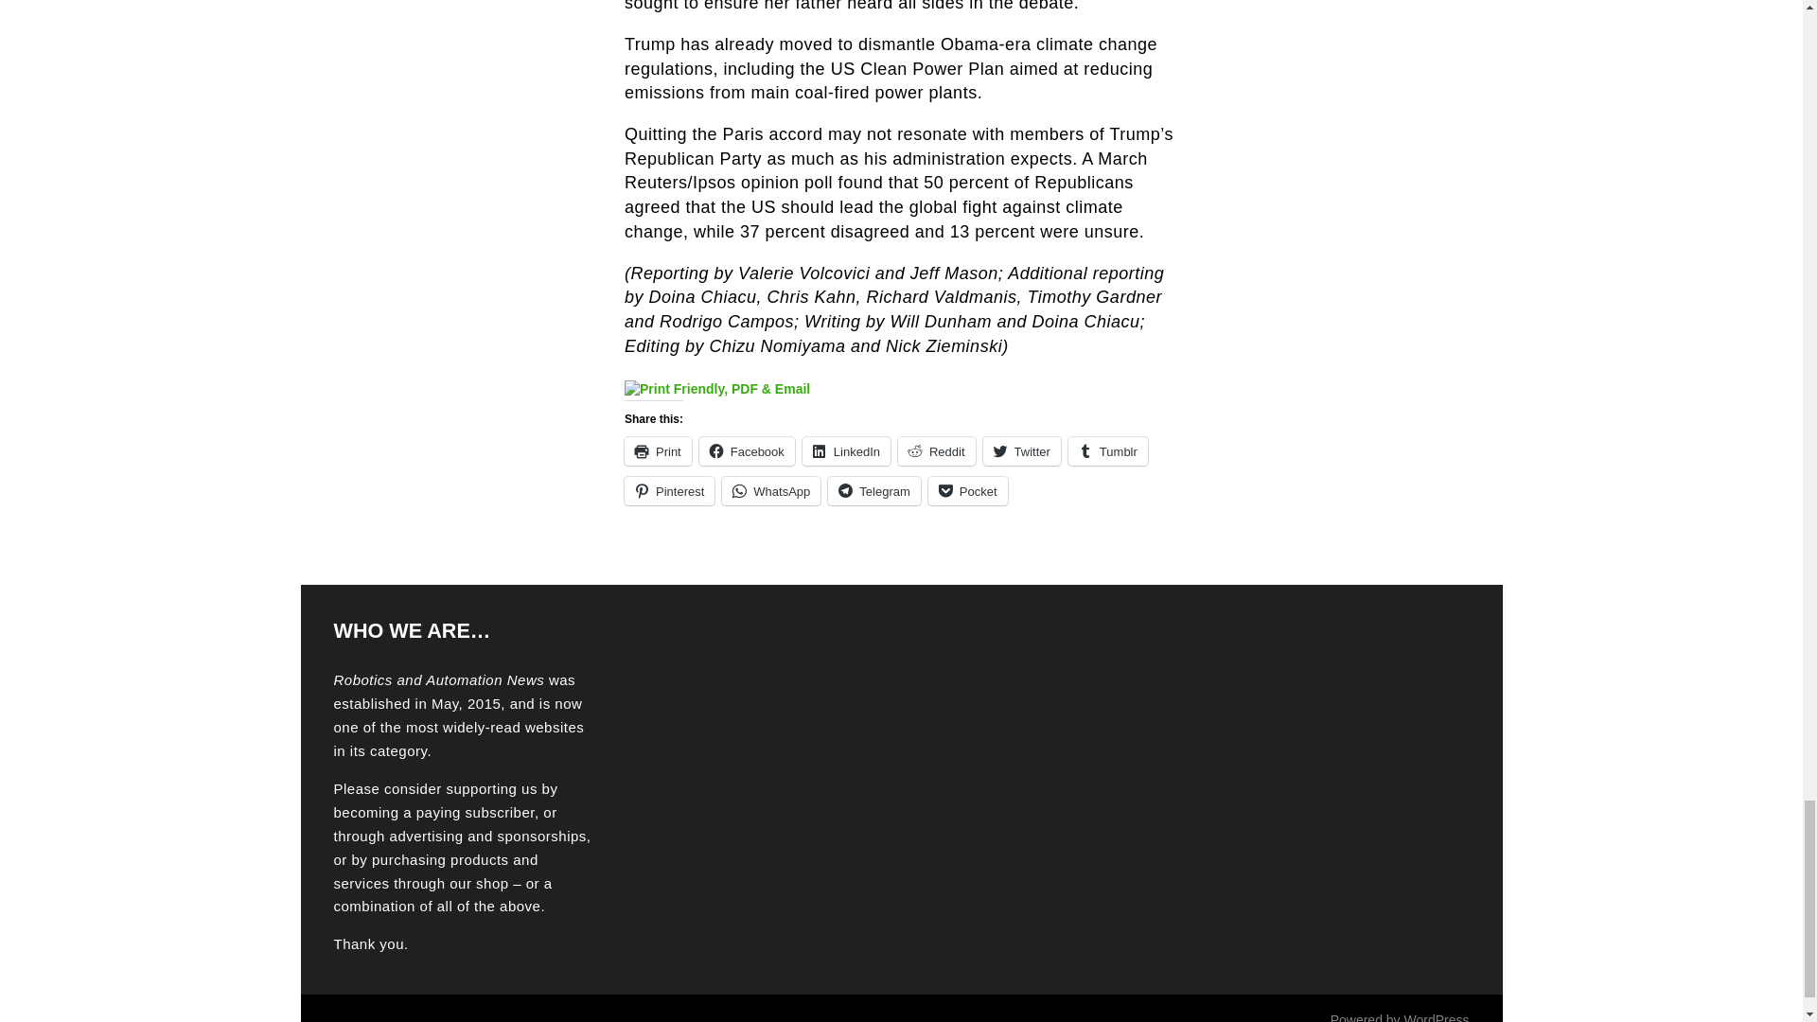  Describe the element at coordinates (1107, 451) in the screenshot. I see `Click to share on Tumblr` at that location.